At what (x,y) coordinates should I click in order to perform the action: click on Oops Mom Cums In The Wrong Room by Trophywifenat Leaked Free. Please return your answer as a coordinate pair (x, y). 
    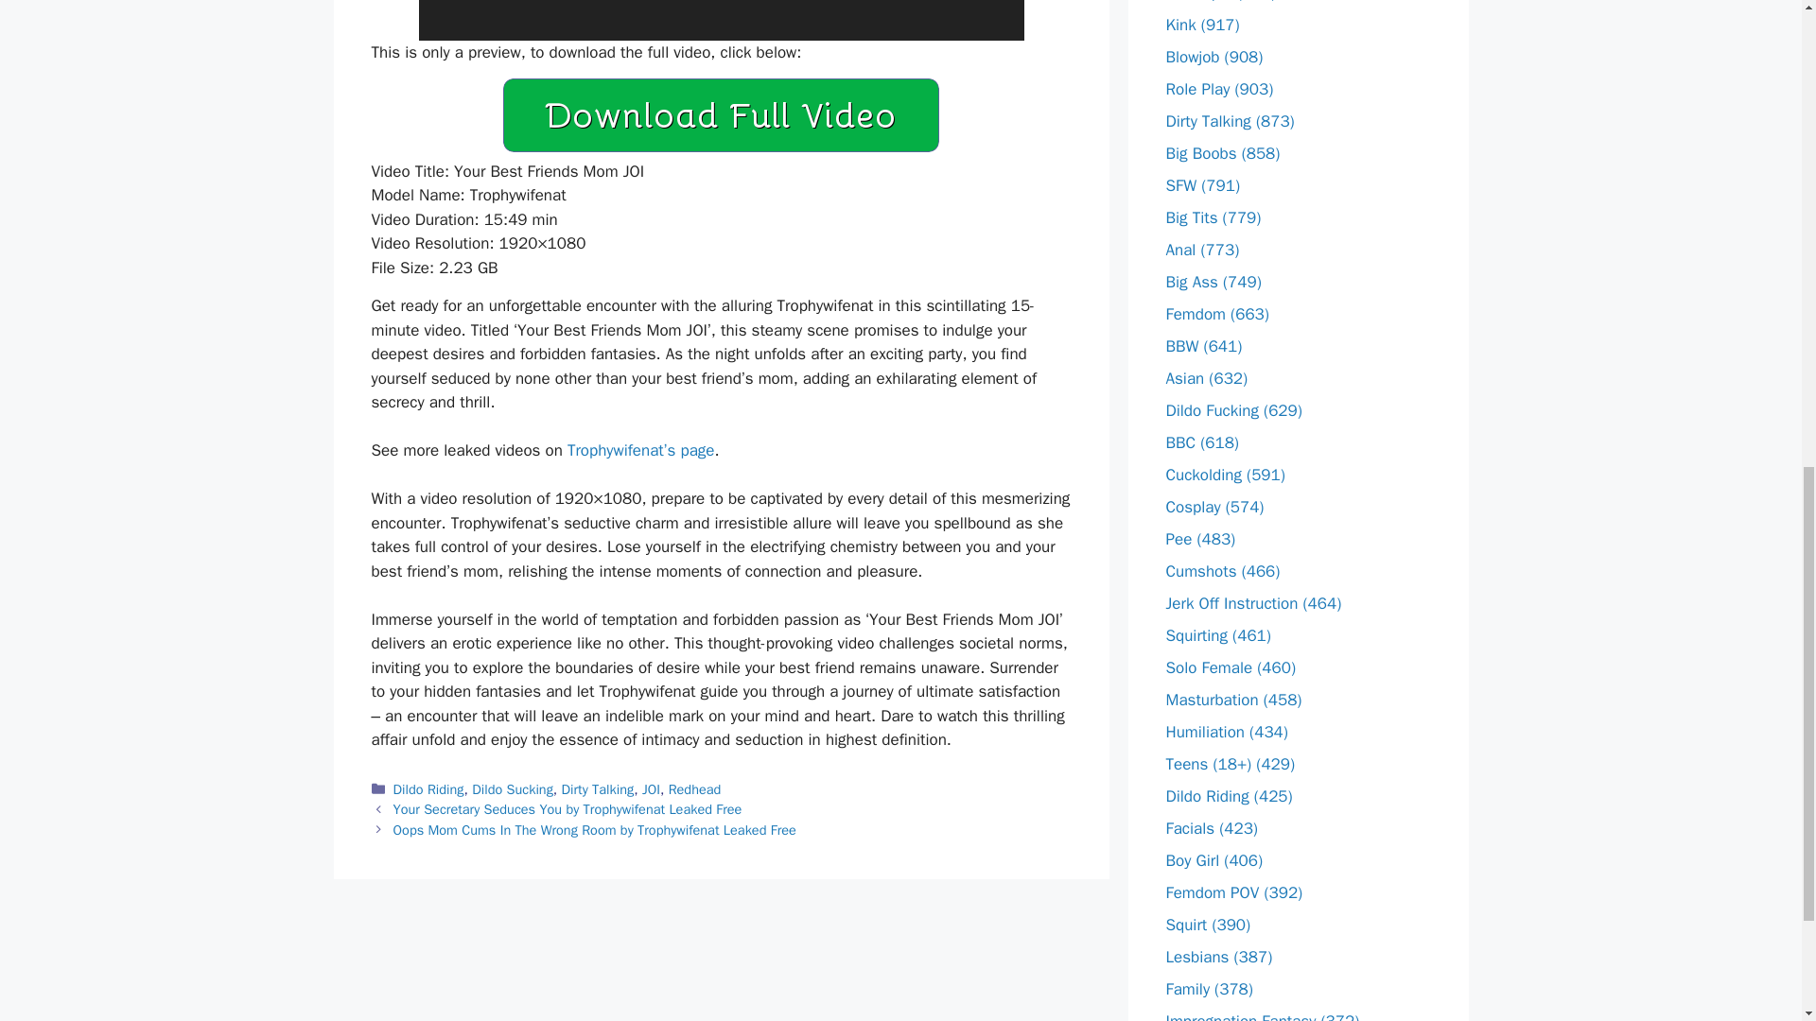
    Looking at the image, I should click on (595, 830).